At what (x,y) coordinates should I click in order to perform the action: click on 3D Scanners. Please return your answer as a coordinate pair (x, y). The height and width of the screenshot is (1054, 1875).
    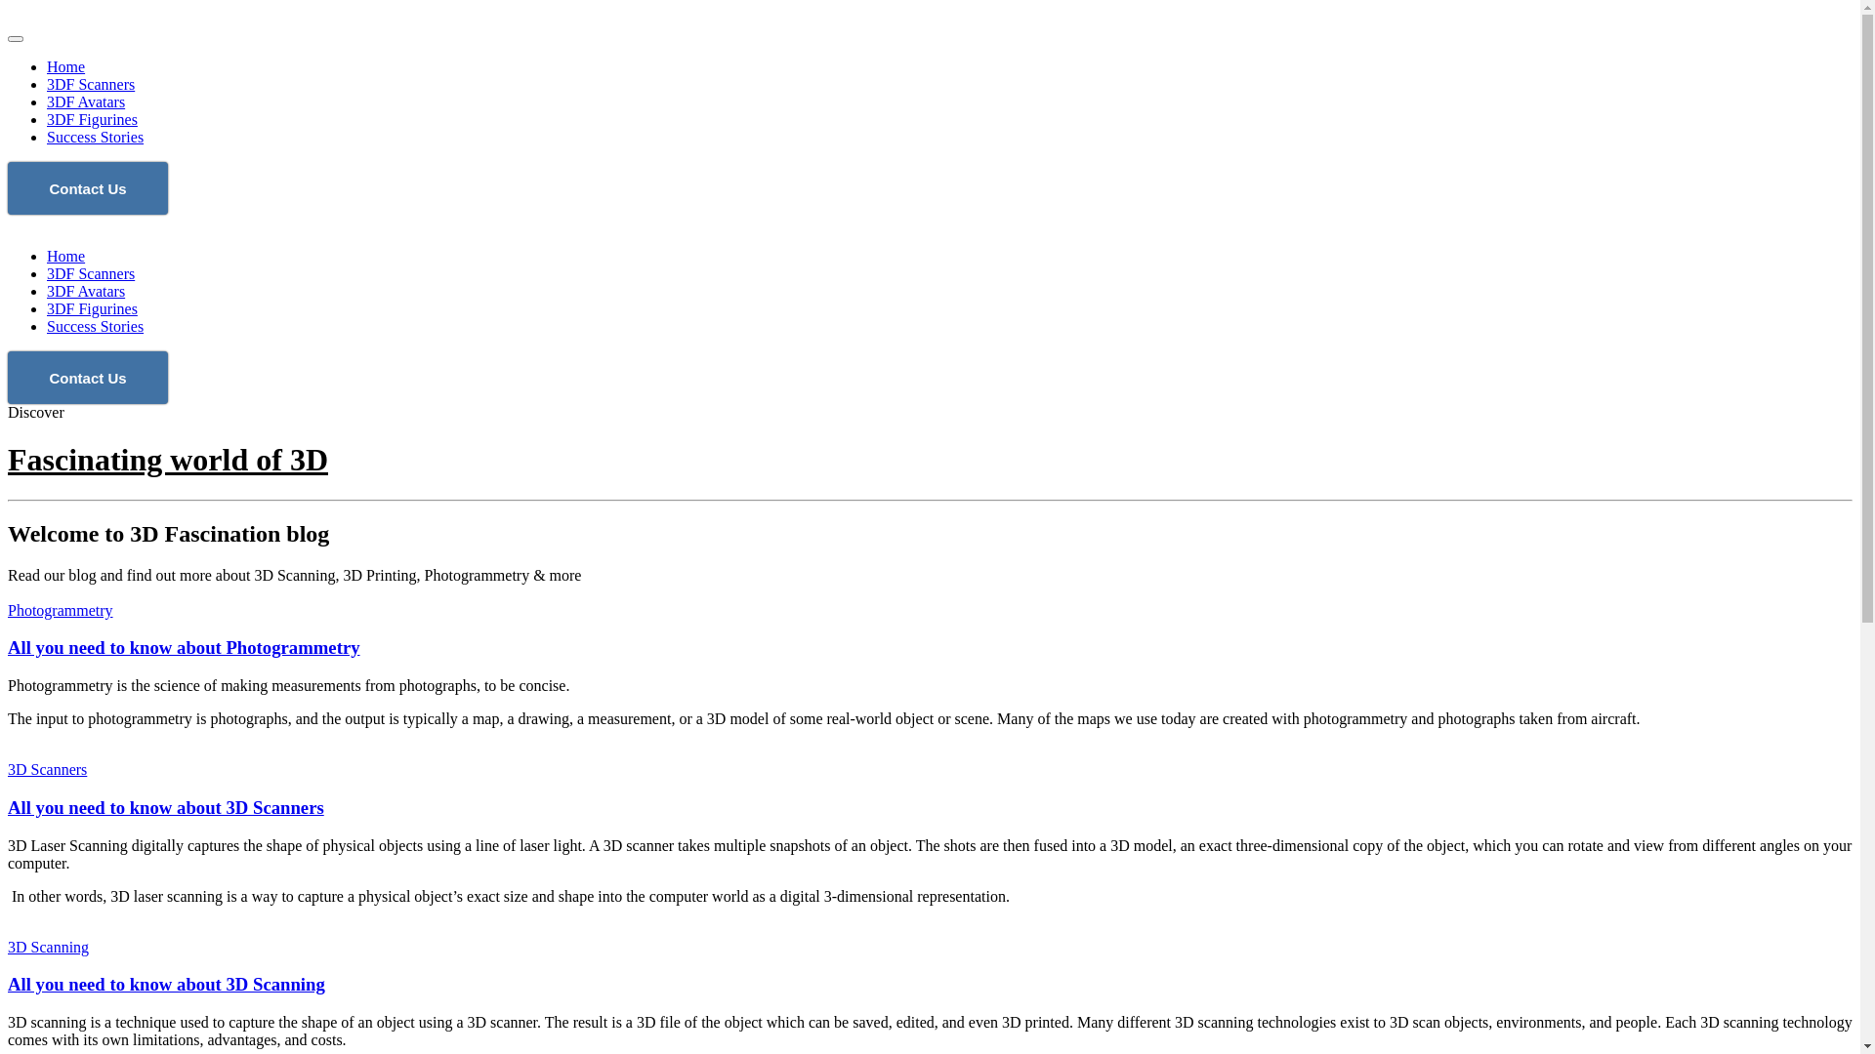
    Looking at the image, I should click on (47, 769).